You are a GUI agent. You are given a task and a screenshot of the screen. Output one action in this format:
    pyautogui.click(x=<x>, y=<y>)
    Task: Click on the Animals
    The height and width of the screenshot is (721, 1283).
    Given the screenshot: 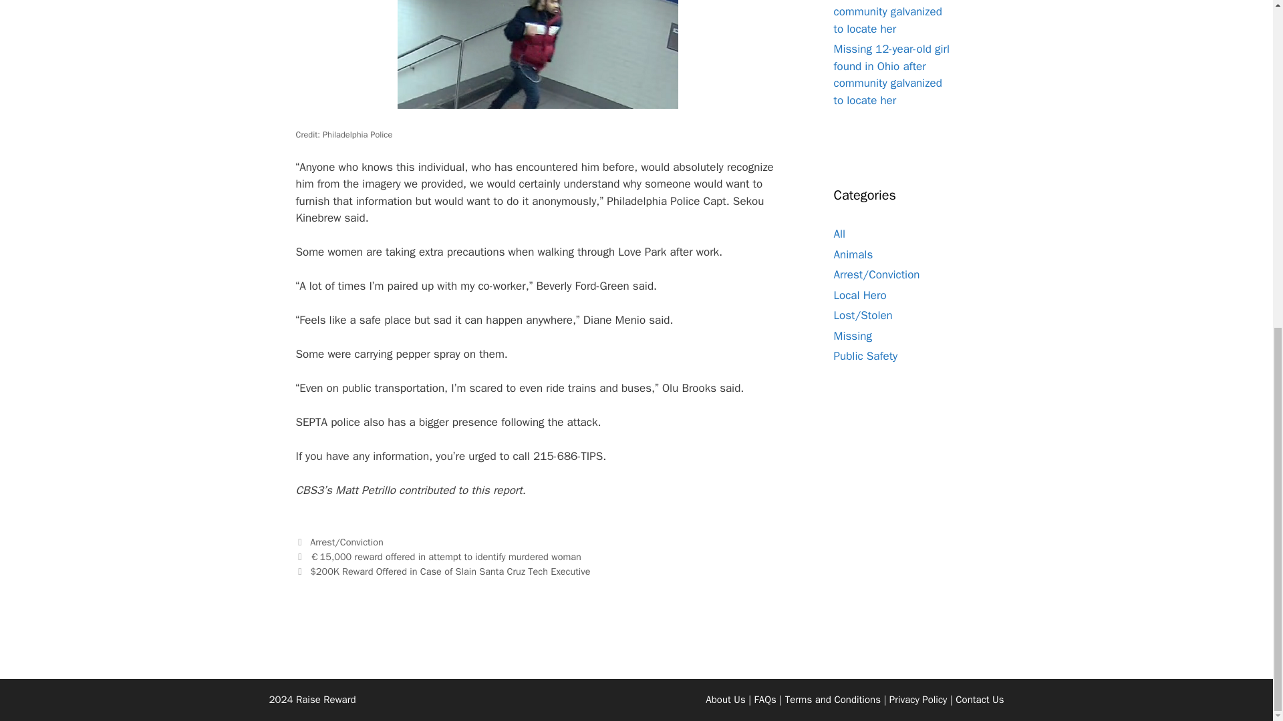 What is the action you would take?
    pyautogui.click(x=854, y=254)
    